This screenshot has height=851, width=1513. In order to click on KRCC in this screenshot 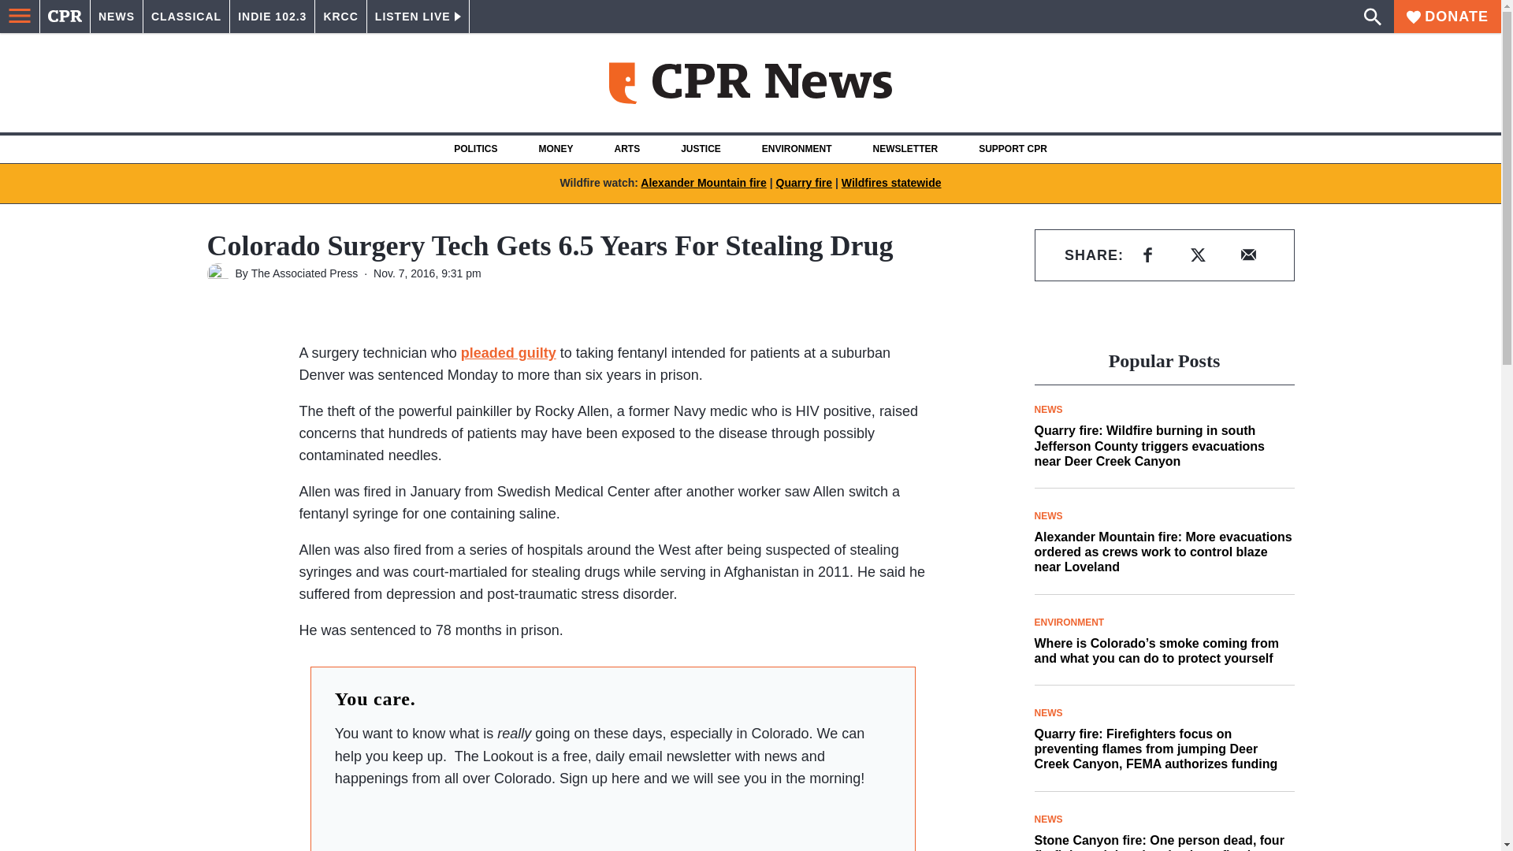, I will do `click(340, 17)`.